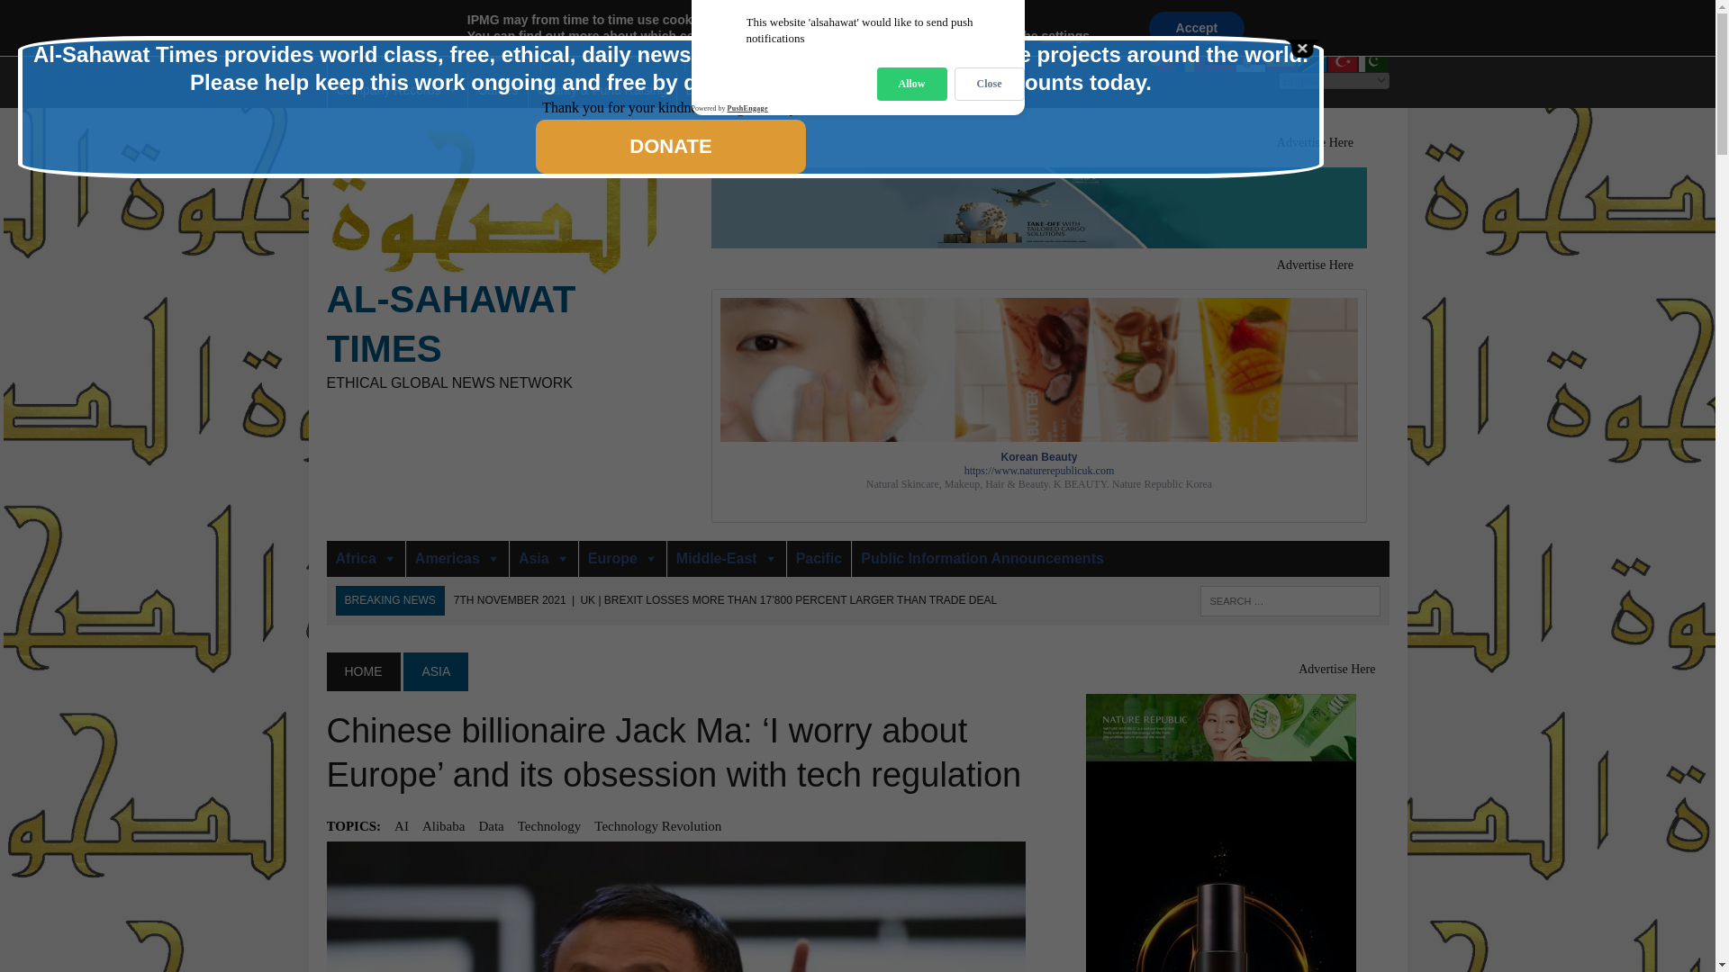  What do you see at coordinates (1036, 38) in the screenshot?
I see `Filipino` at bounding box center [1036, 38].